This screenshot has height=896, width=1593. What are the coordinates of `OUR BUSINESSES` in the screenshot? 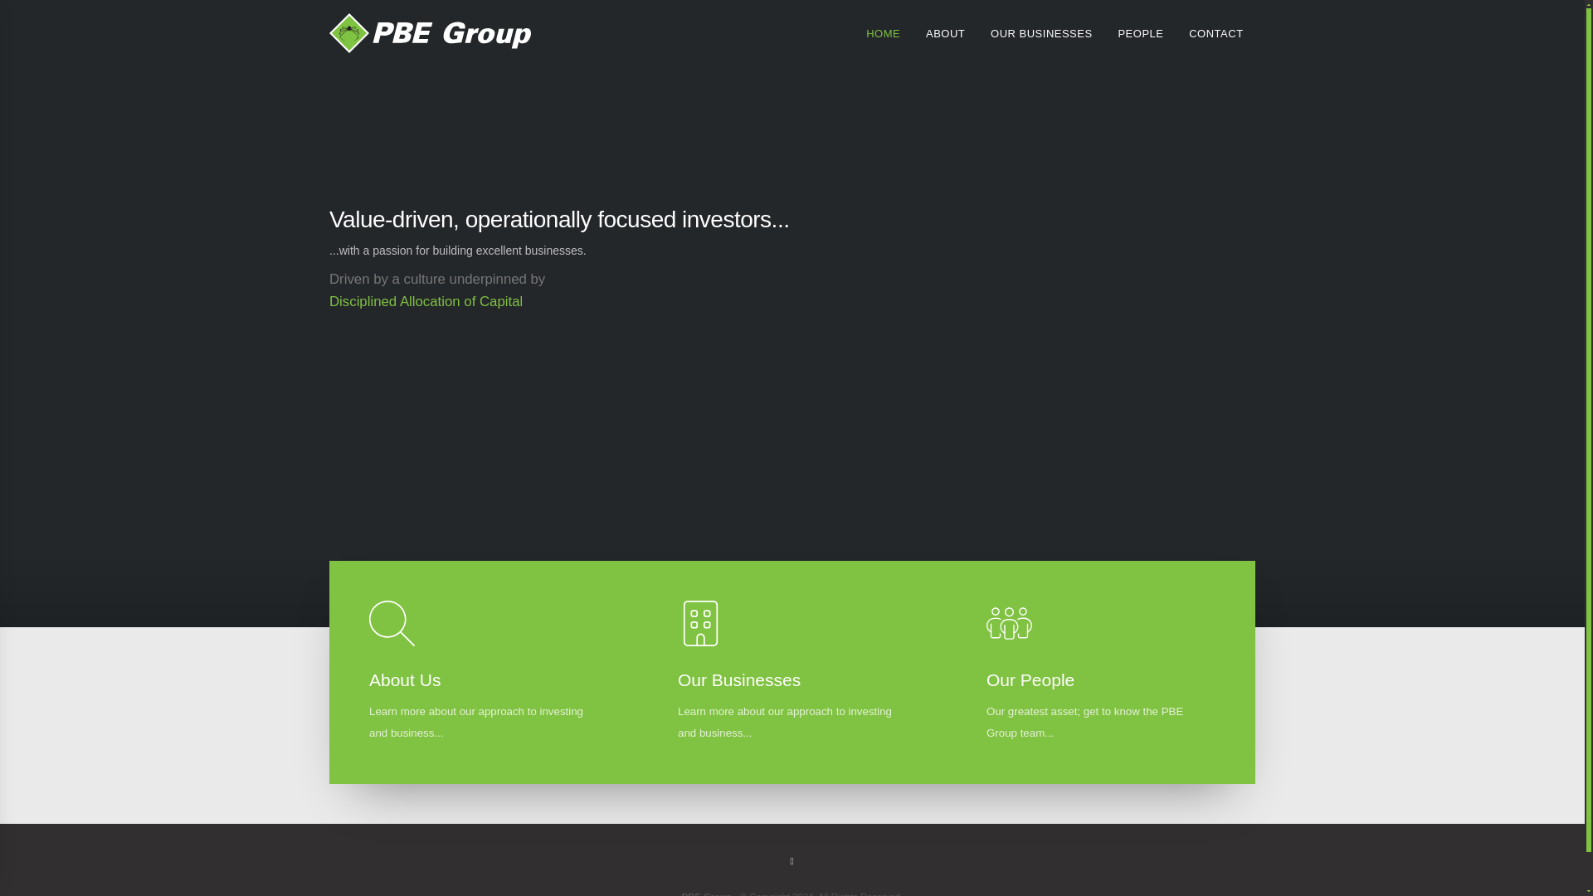 It's located at (1041, 34).